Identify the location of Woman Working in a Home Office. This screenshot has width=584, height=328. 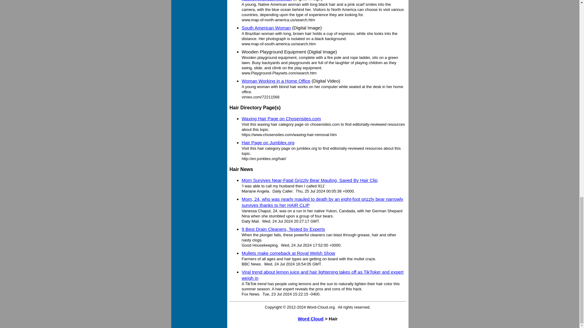
(276, 81).